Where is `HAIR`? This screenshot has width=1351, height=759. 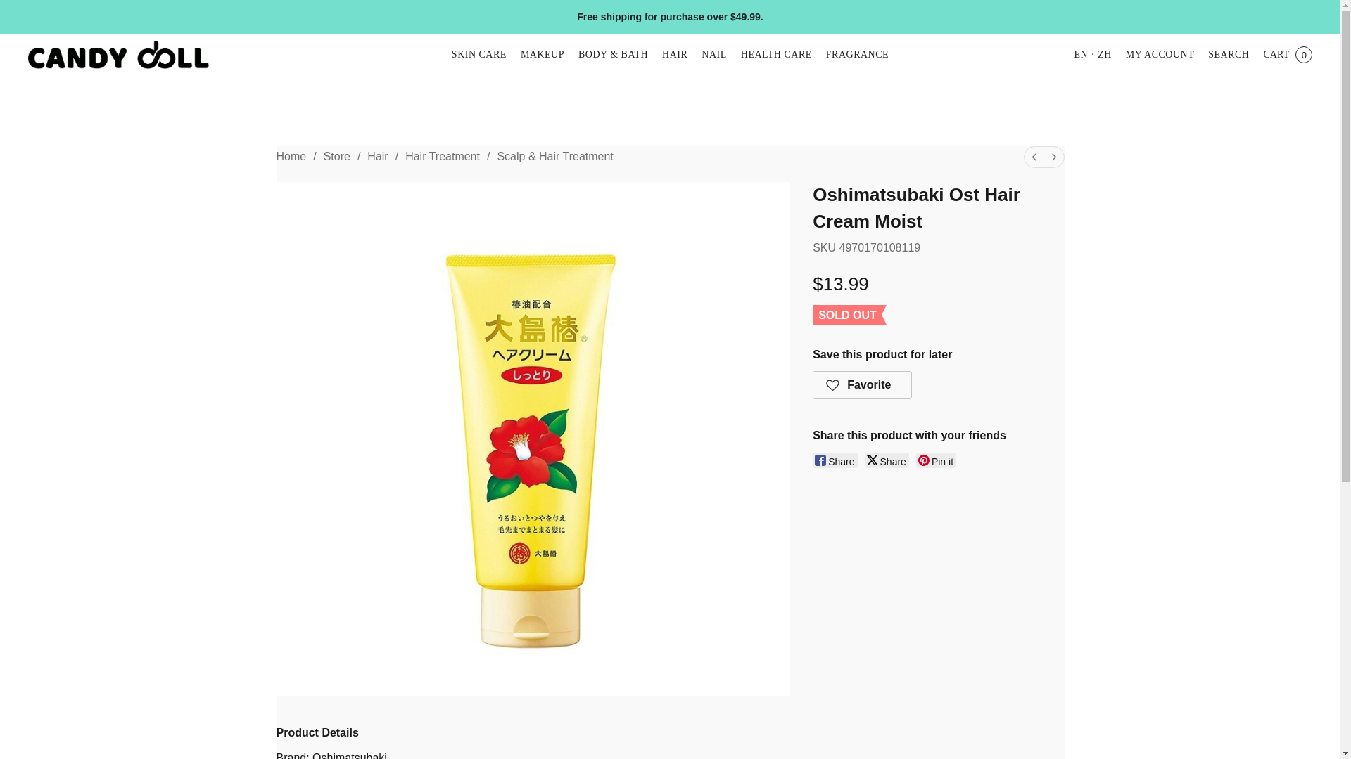
HAIR is located at coordinates (674, 55).